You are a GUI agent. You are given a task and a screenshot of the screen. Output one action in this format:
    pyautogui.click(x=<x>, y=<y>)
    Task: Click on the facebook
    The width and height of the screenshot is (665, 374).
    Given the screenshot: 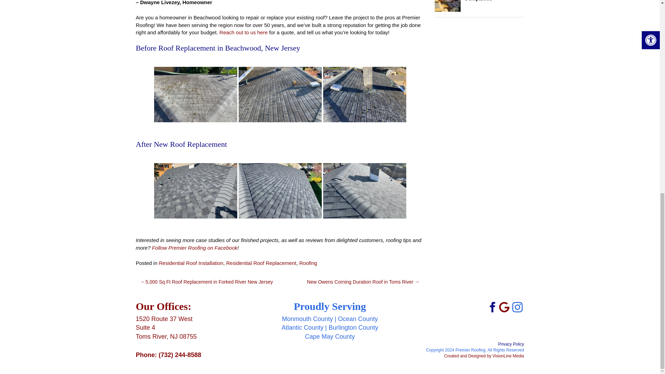 What is the action you would take?
    pyautogui.click(x=491, y=306)
    